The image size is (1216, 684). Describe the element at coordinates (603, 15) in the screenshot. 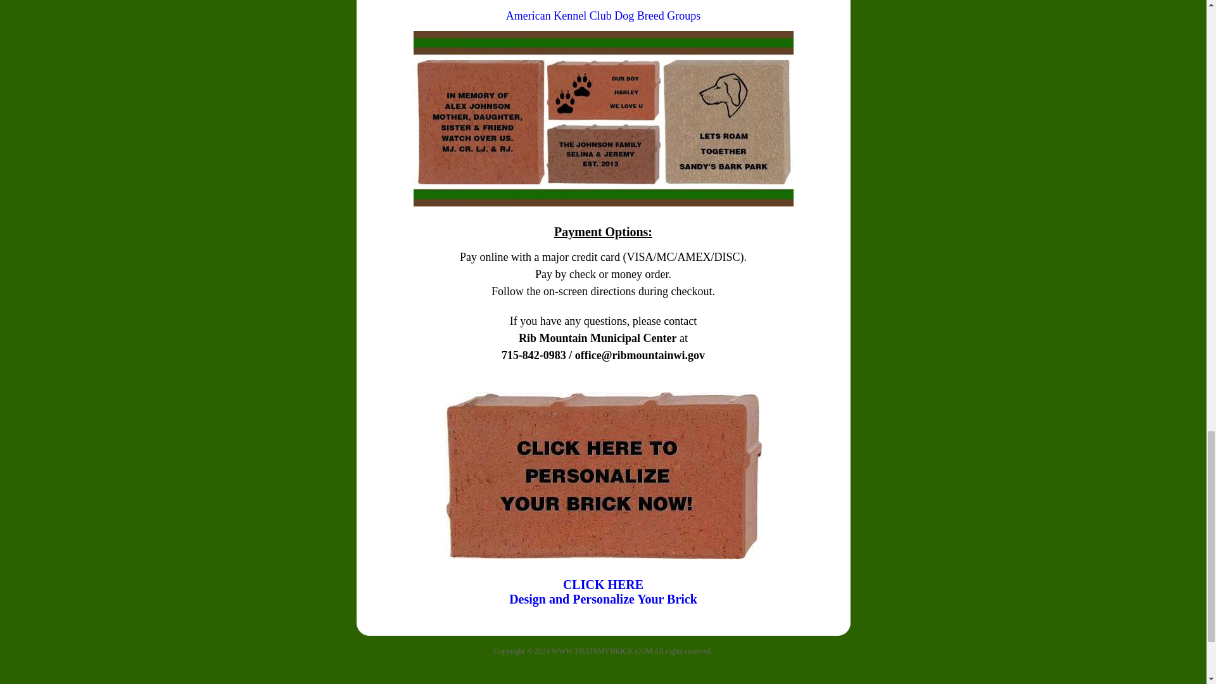

I see `American Kennel Club Dog Breed Groups` at that location.